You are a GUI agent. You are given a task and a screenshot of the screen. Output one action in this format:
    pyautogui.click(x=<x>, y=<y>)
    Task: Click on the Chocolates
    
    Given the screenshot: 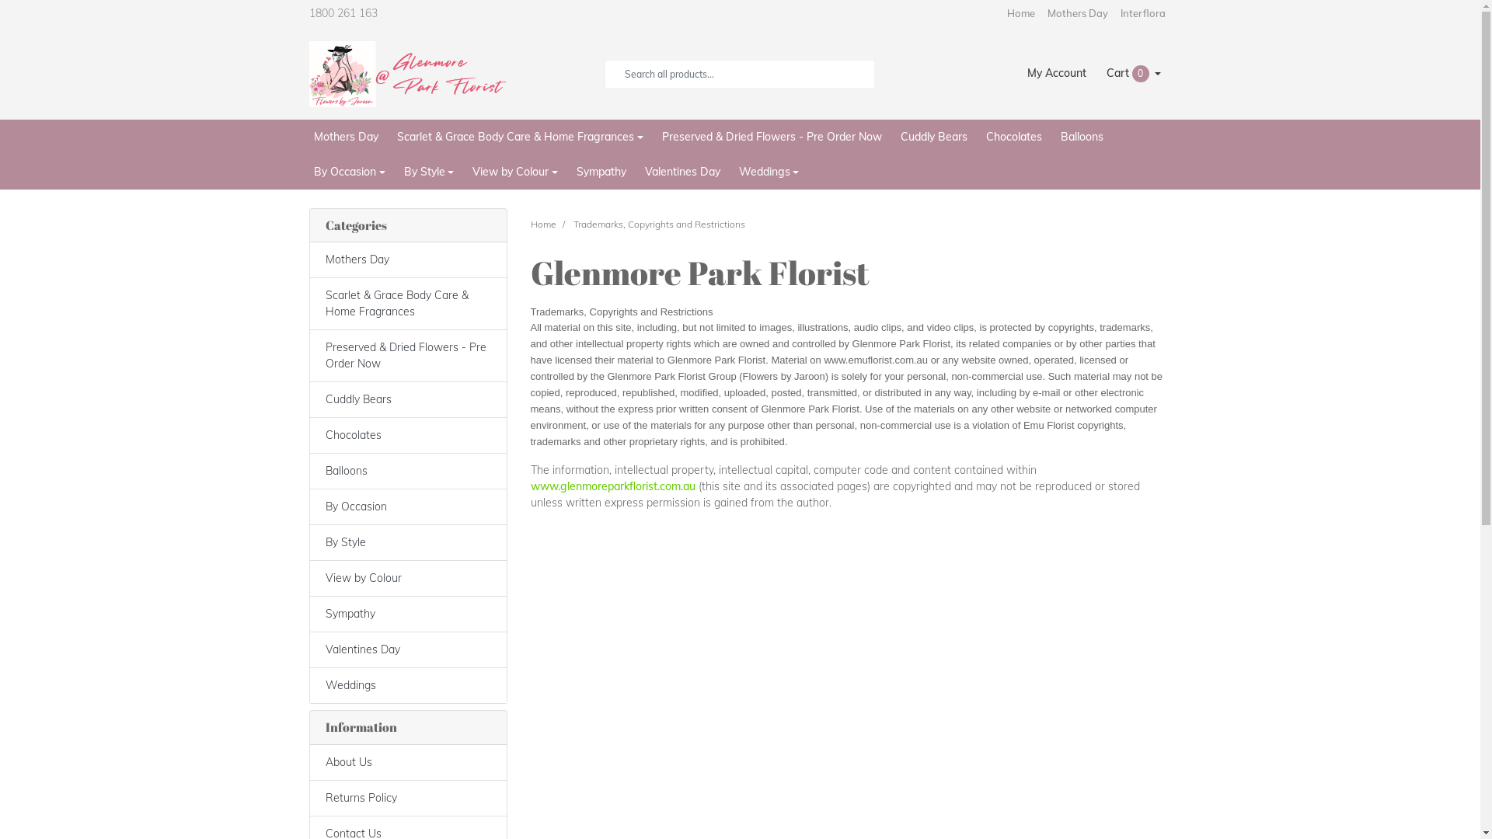 What is the action you would take?
    pyautogui.click(x=407, y=435)
    